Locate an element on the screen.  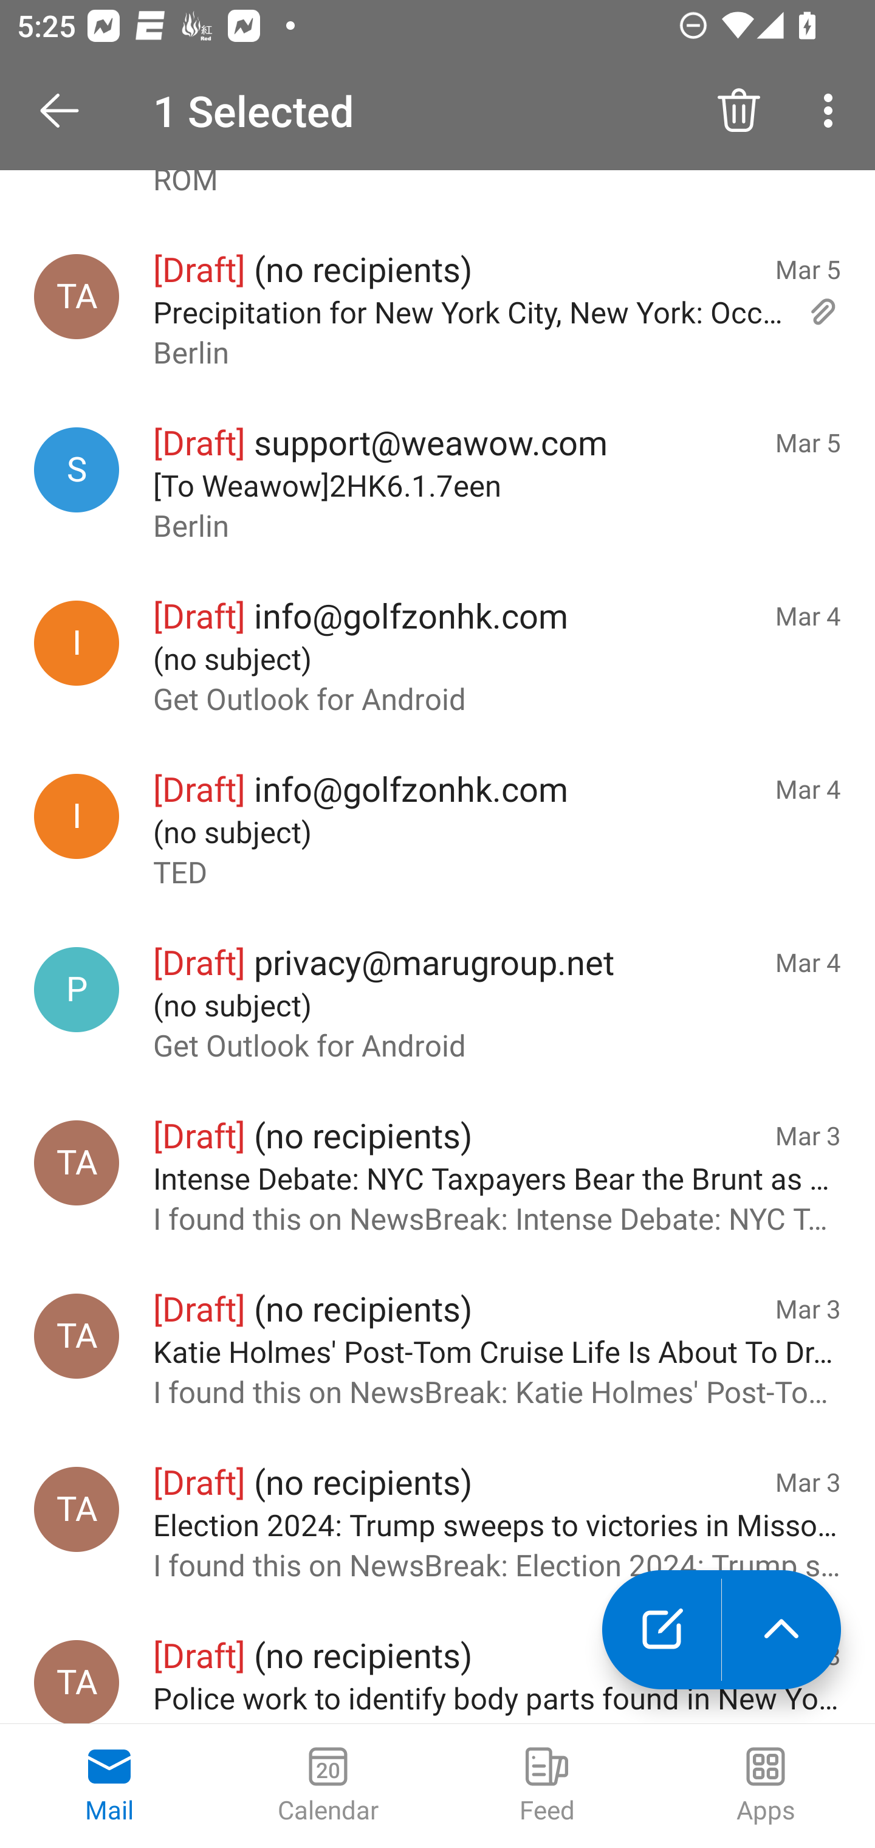
Calendar is located at coordinates (328, 1786).